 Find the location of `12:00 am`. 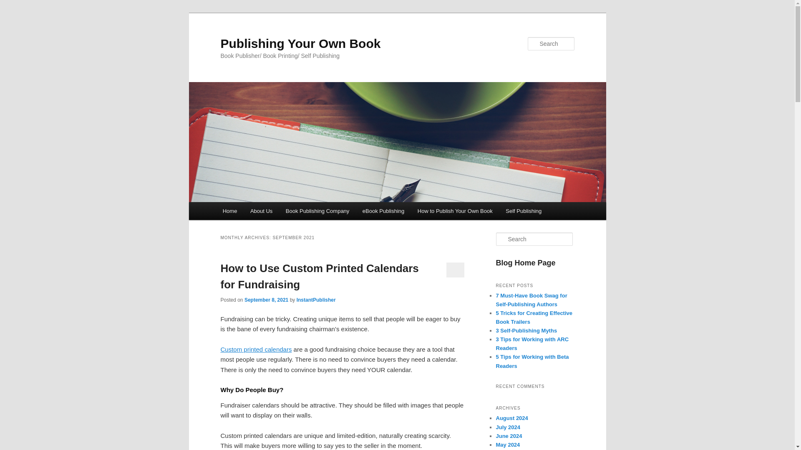

12:00 am is located at coordinates (266, 300).